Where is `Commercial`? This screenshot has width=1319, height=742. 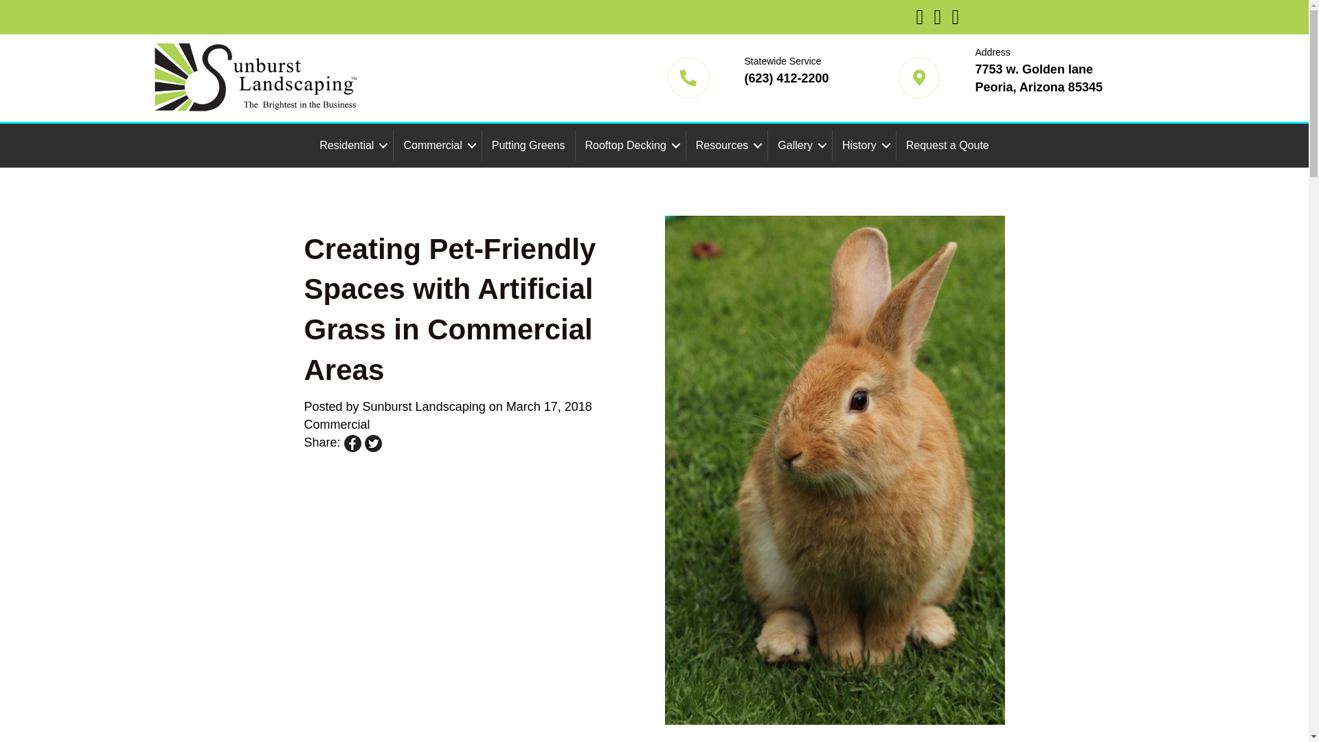 Commercial is located at coordinates (437, 146).